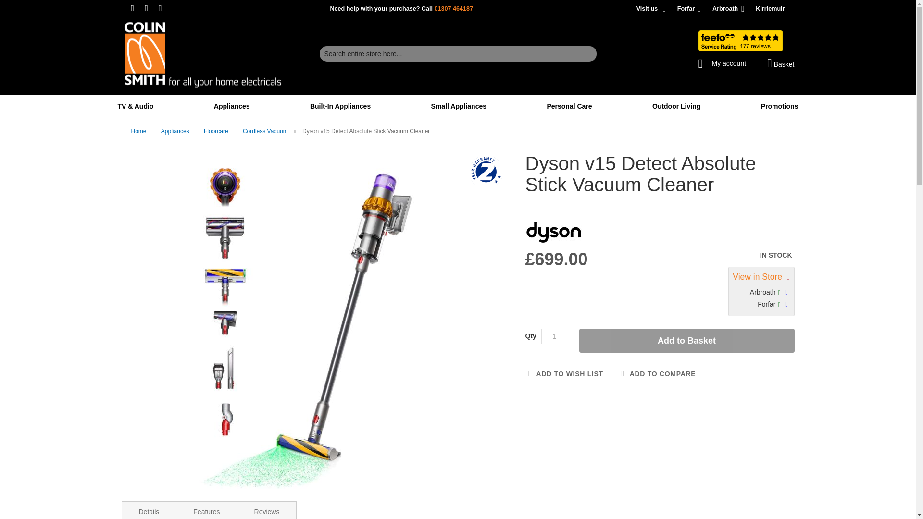  Describe the element at coordinates (679, 8) in the screenshot. I see `Forfar` at that location.